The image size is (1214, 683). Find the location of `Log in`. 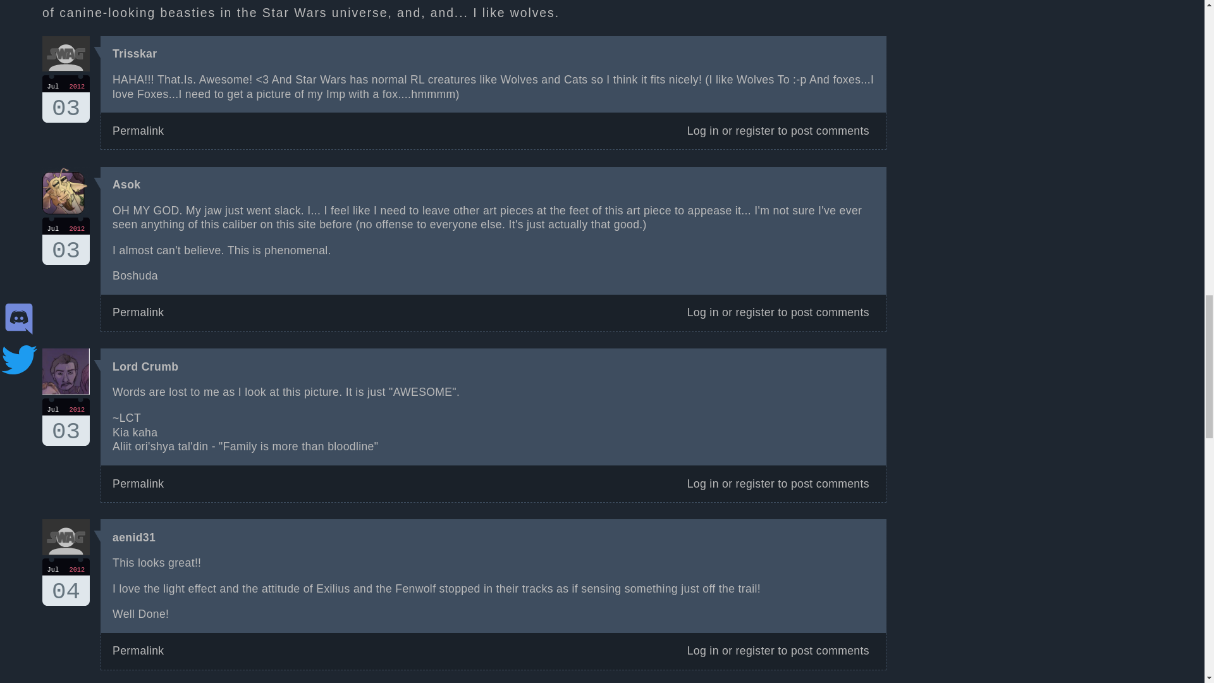

Log in is located at coordinates (702, 312).